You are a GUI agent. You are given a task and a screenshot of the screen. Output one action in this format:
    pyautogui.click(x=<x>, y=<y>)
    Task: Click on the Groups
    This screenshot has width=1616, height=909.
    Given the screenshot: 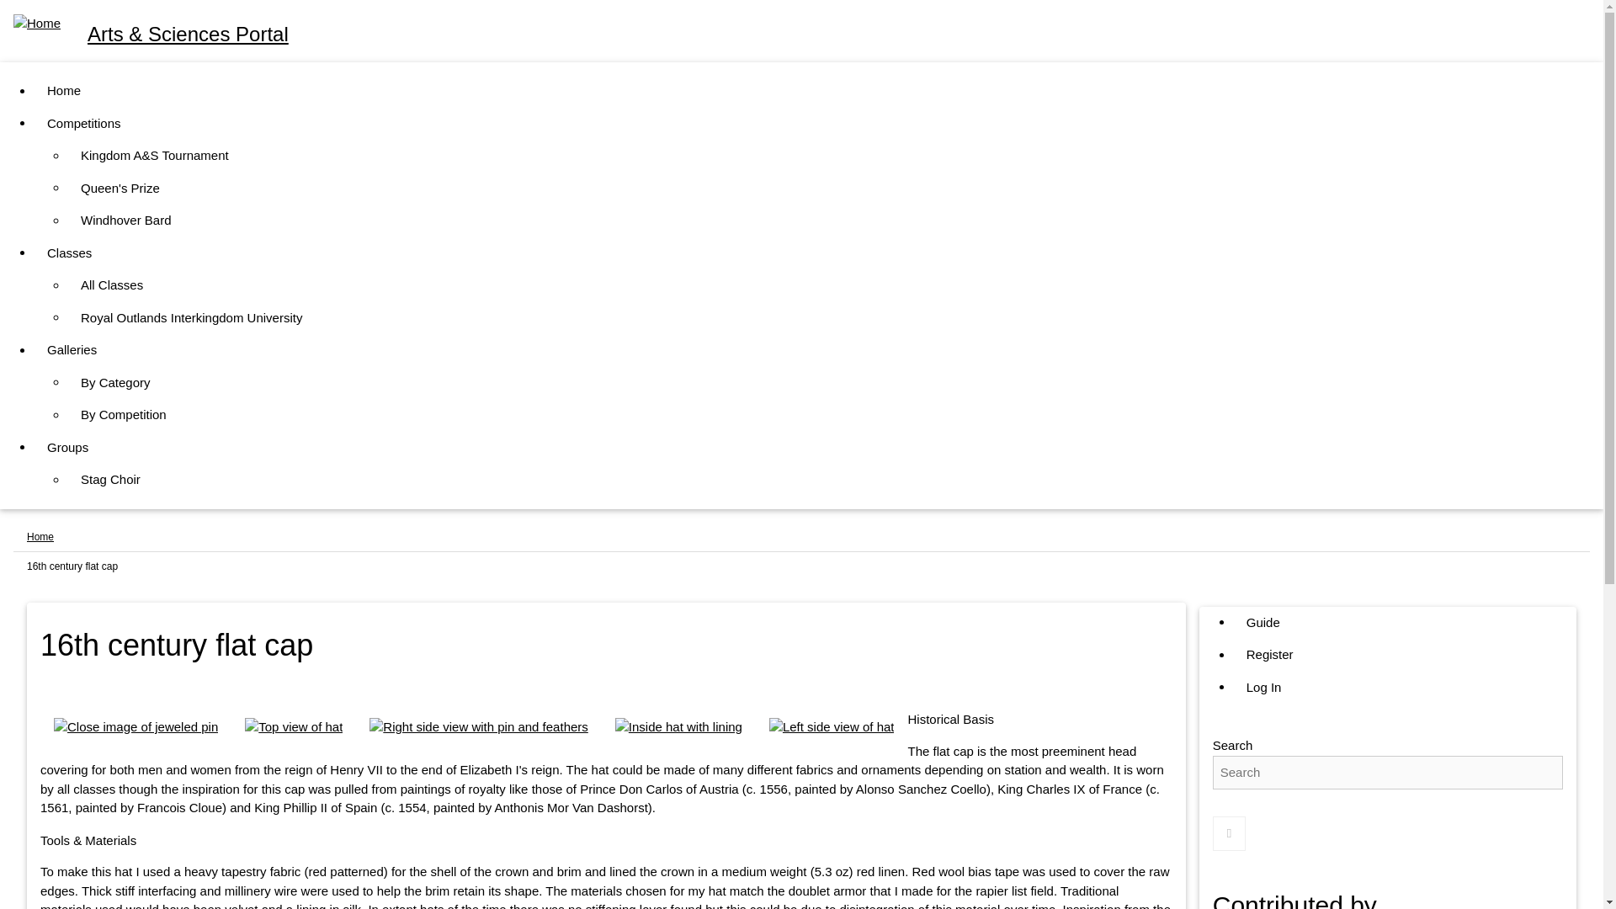 What is the action you would take?
    pyautogui.click(x=67, y=448)
    